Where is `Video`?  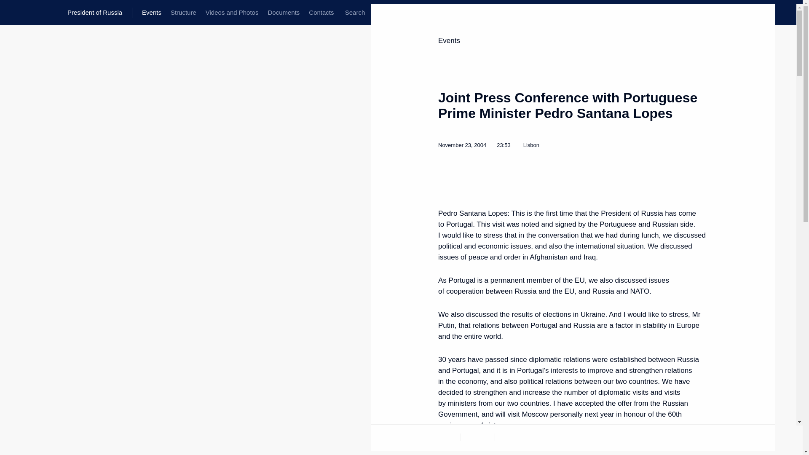
Video is located at coordinates (512, 437).